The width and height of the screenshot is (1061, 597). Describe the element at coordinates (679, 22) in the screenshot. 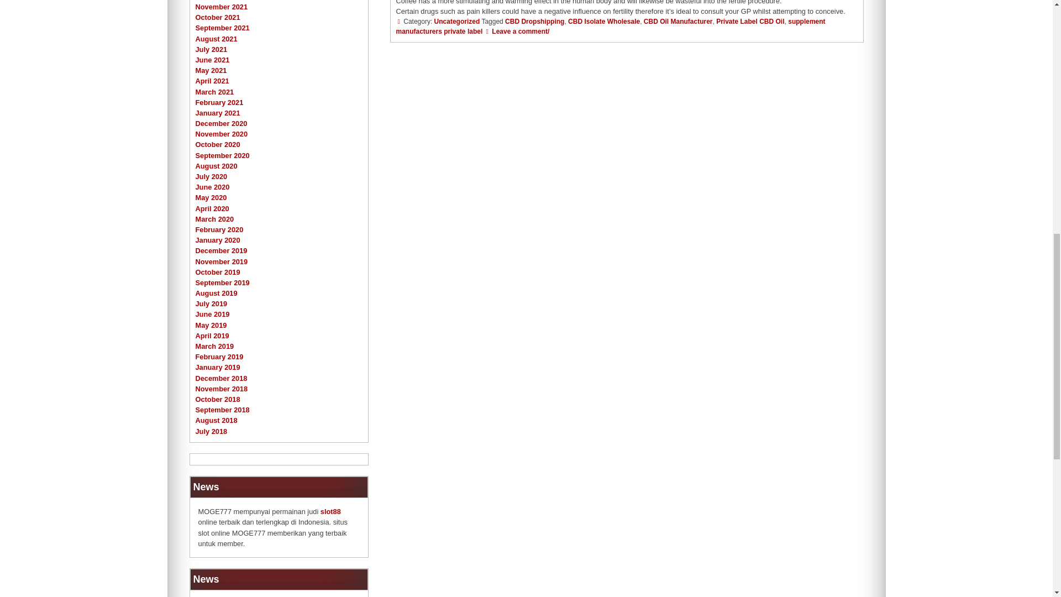

I see `CBD Oil Manufacturer` at that location.